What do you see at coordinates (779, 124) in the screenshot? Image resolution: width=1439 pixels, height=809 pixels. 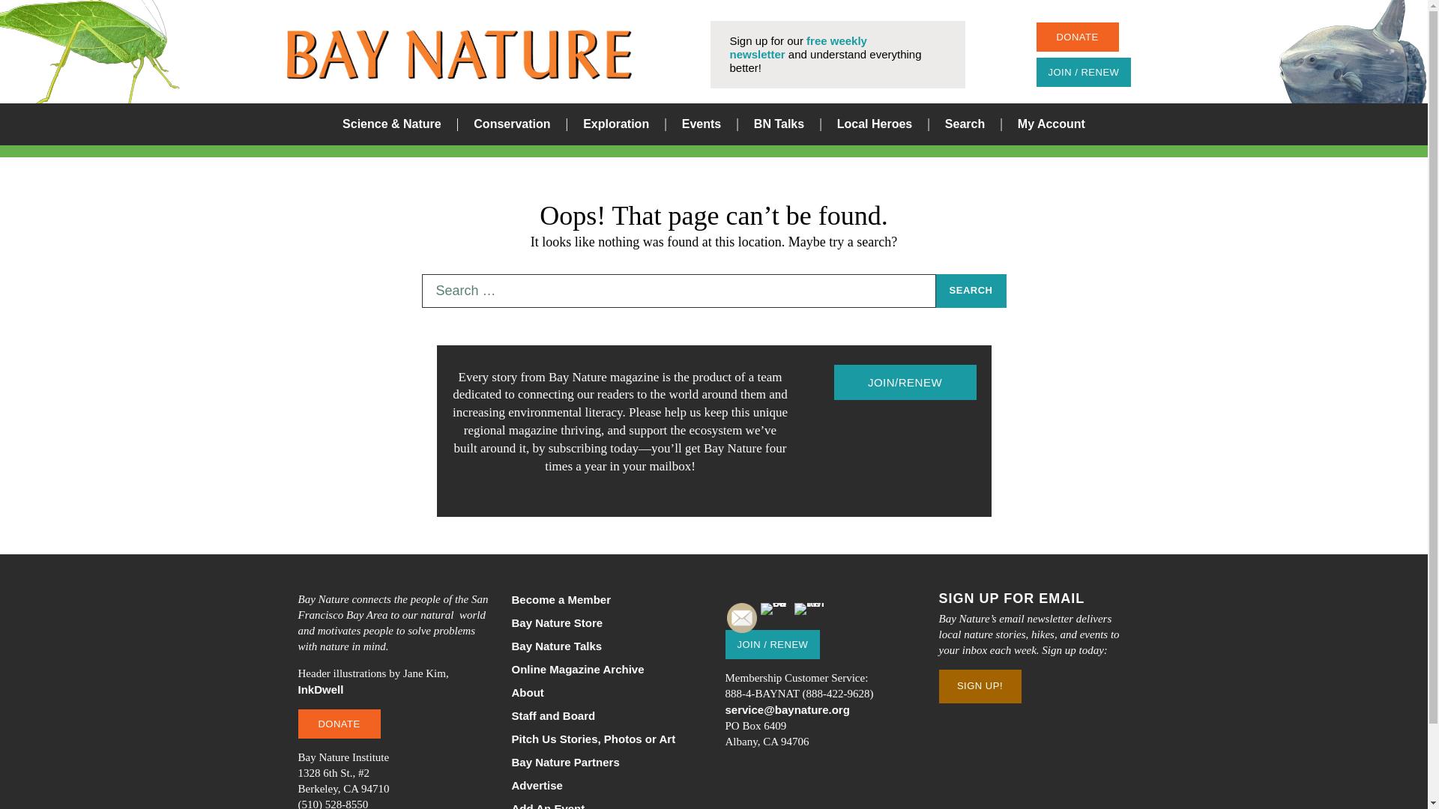 I see `BN Talks` at bounding box center [779, 124].